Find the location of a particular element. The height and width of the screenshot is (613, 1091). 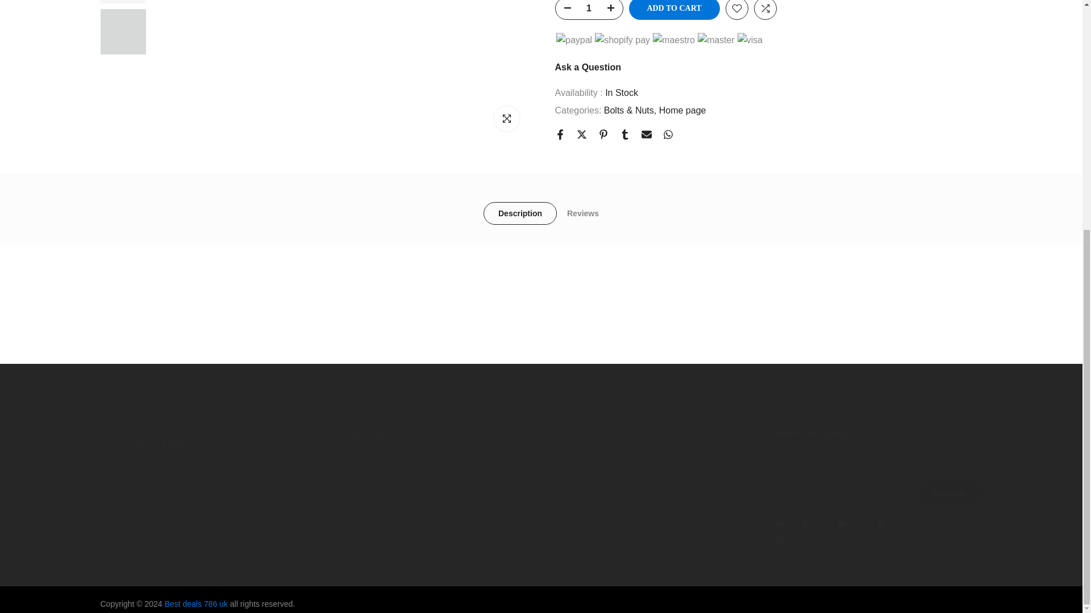

Share on Pinterest is located at coordinates (602, 86).